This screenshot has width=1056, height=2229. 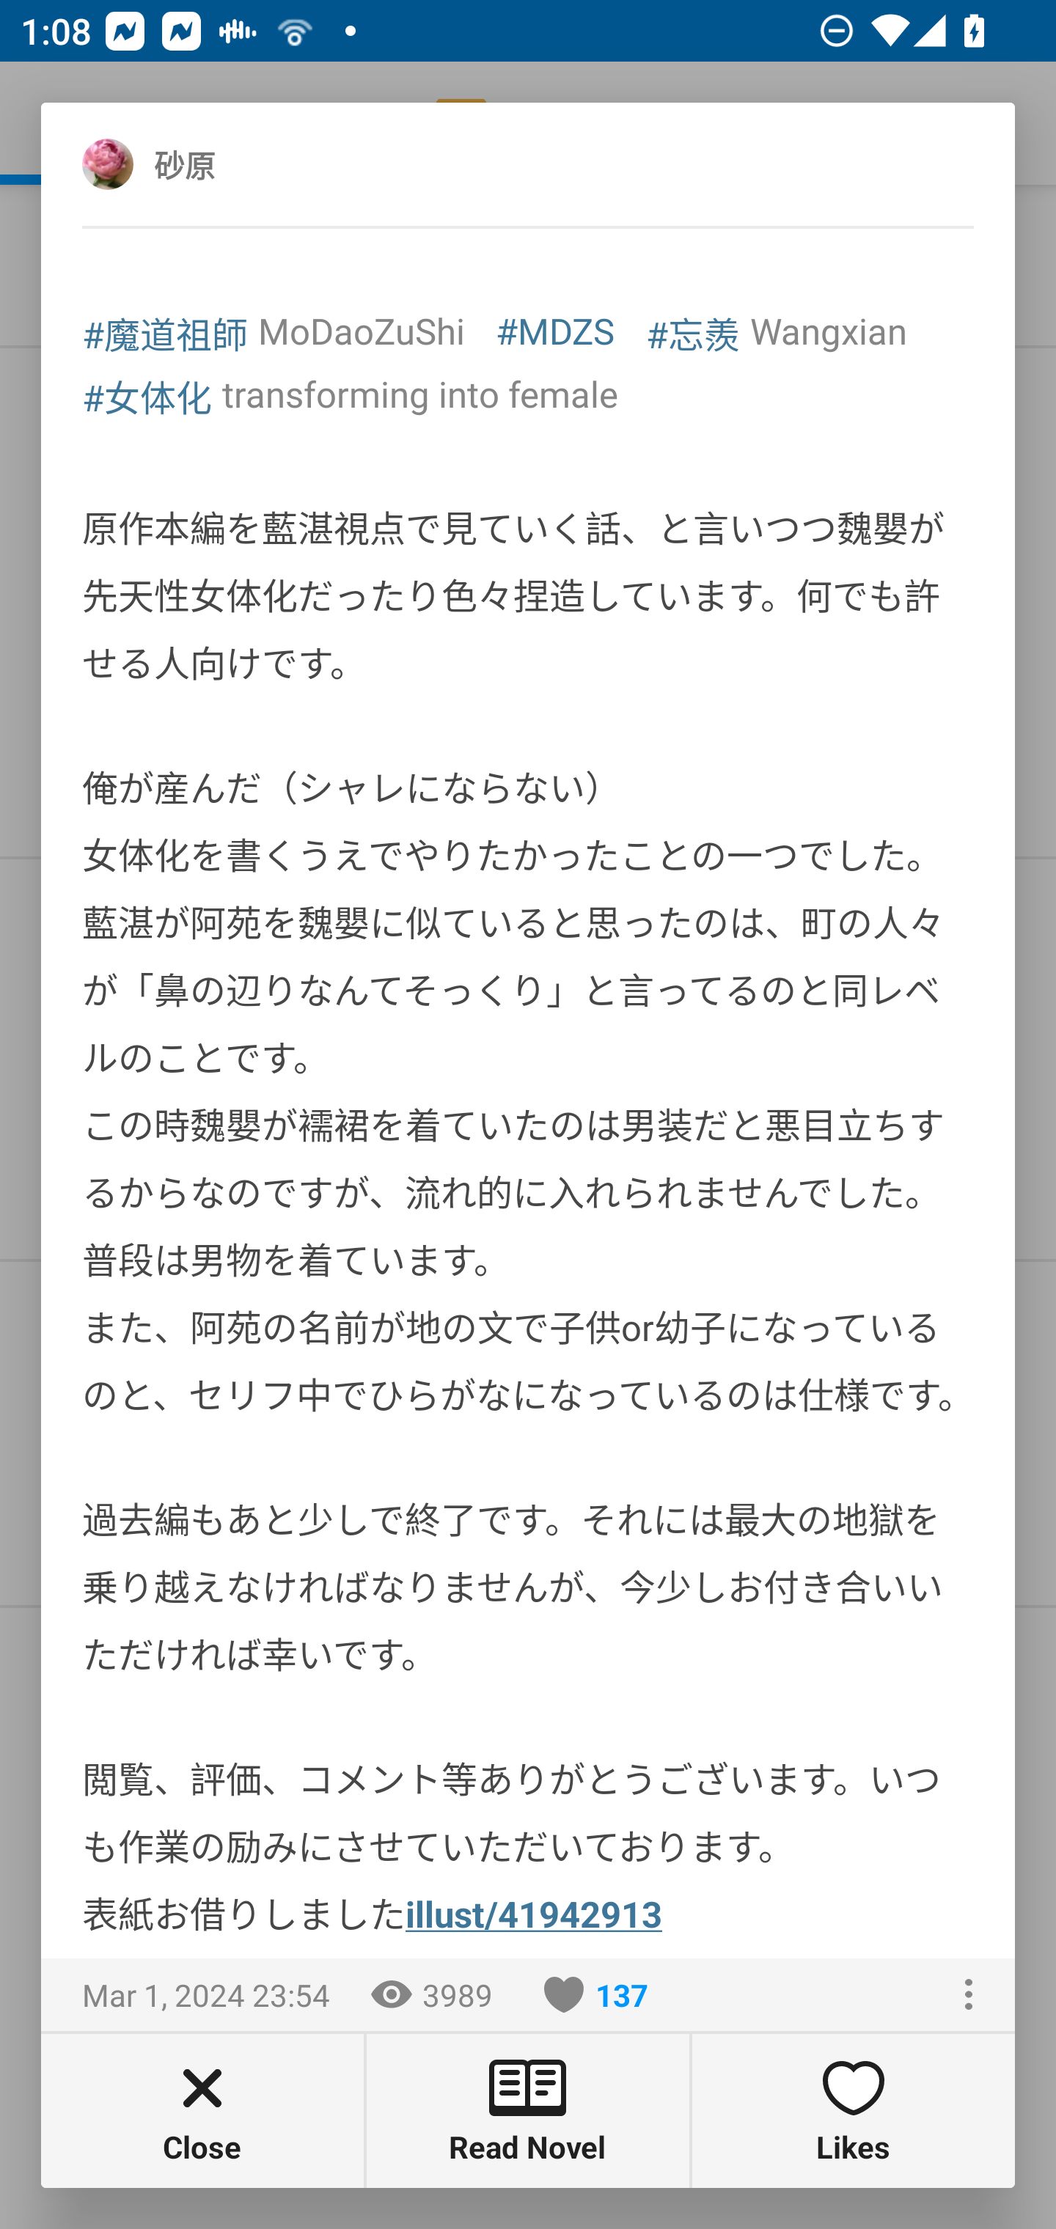 I want to click on Wangxian, so click(x=829, y=331).